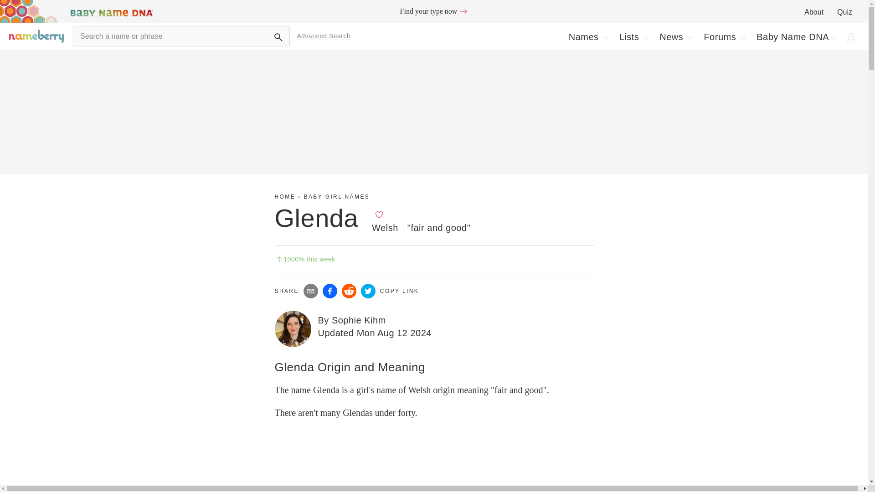  I want to click on User, so click(851, 37).